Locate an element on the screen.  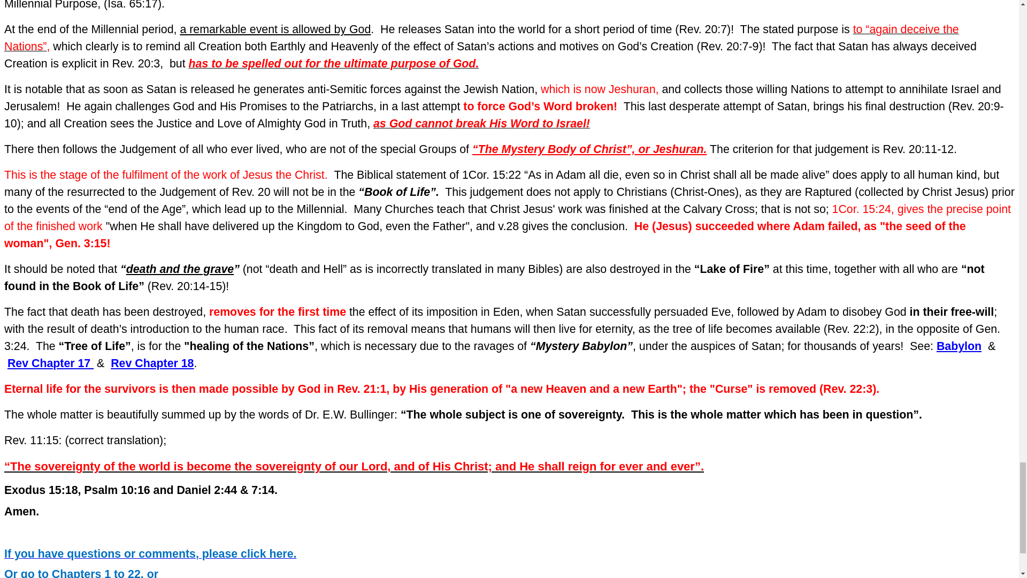
Babylon is located at coordinates (959, 346).